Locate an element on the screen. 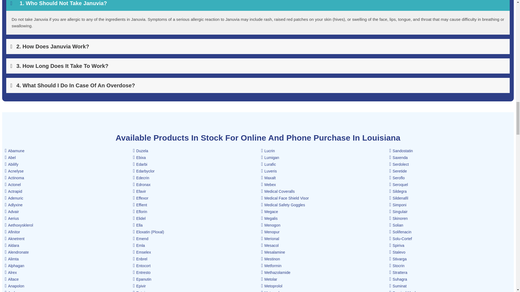 This screenshot has width=520, height=292. Advair is located at coordinates (12, 211).